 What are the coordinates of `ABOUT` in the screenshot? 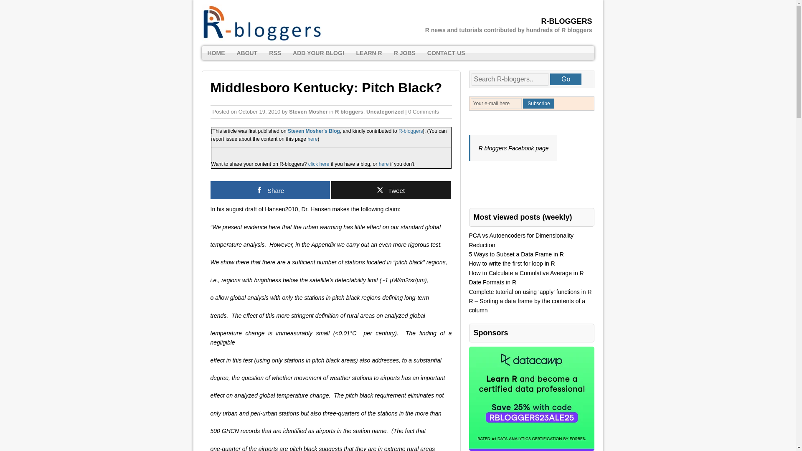 It's located at (246, 53).